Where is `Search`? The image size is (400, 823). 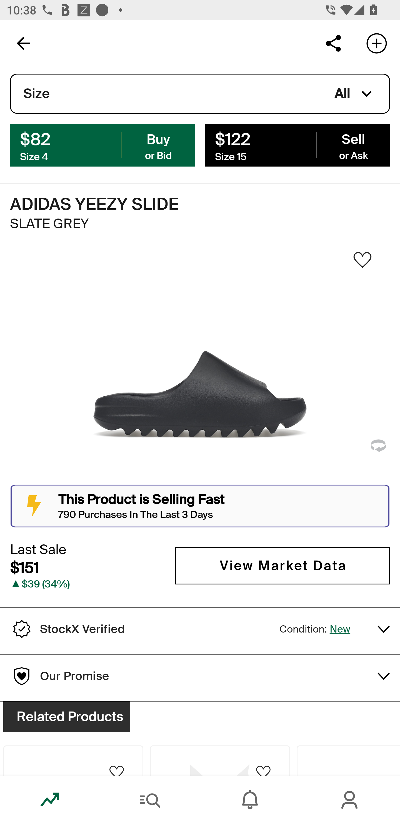 Search is located at coordinates (150, 800).